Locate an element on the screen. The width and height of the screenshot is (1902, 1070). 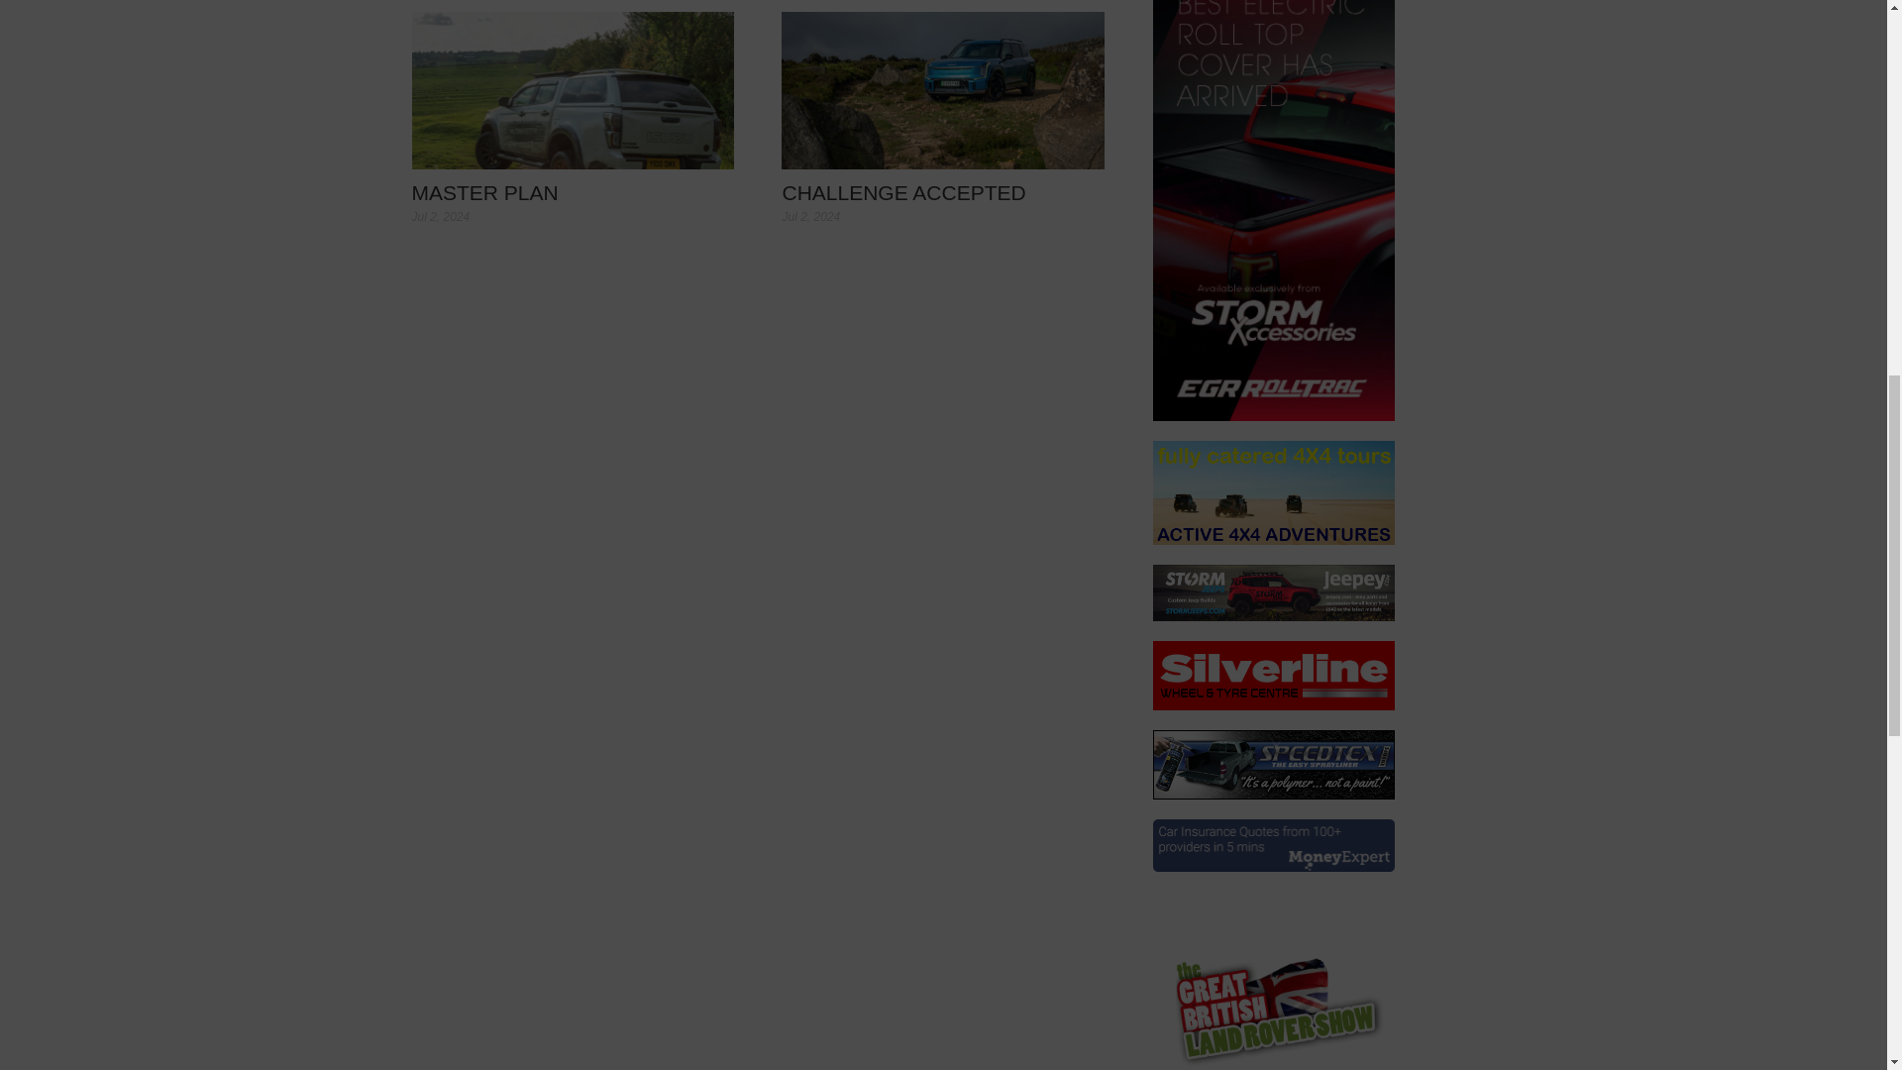
CHALLENGE ACCEPTED is located at coordinates (903, 192).